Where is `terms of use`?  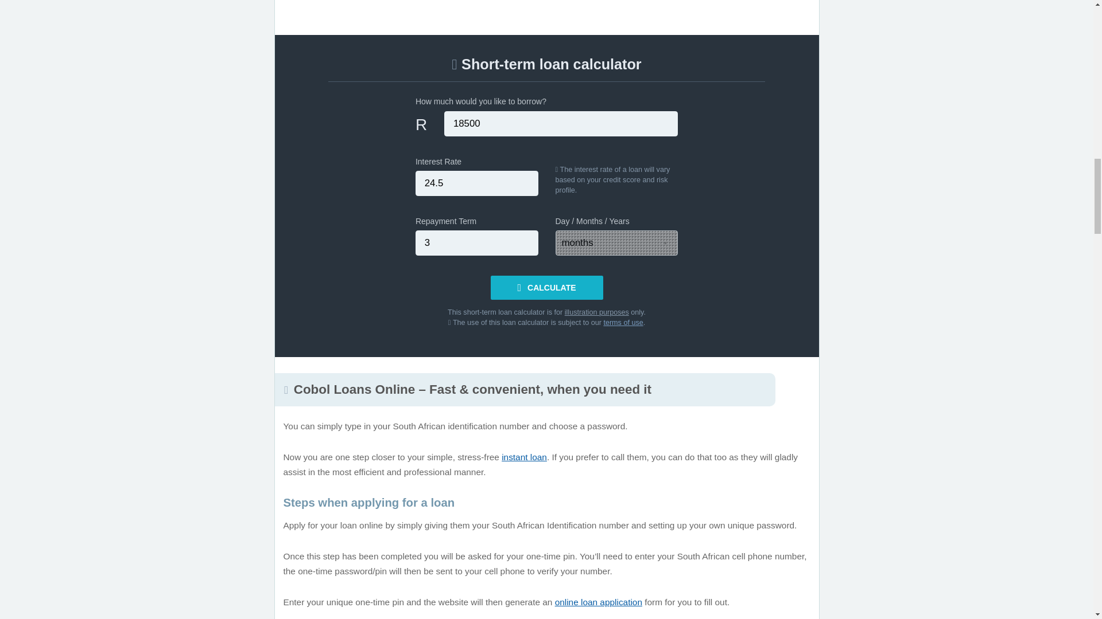
terms of use is located at coordinates (622, 323).